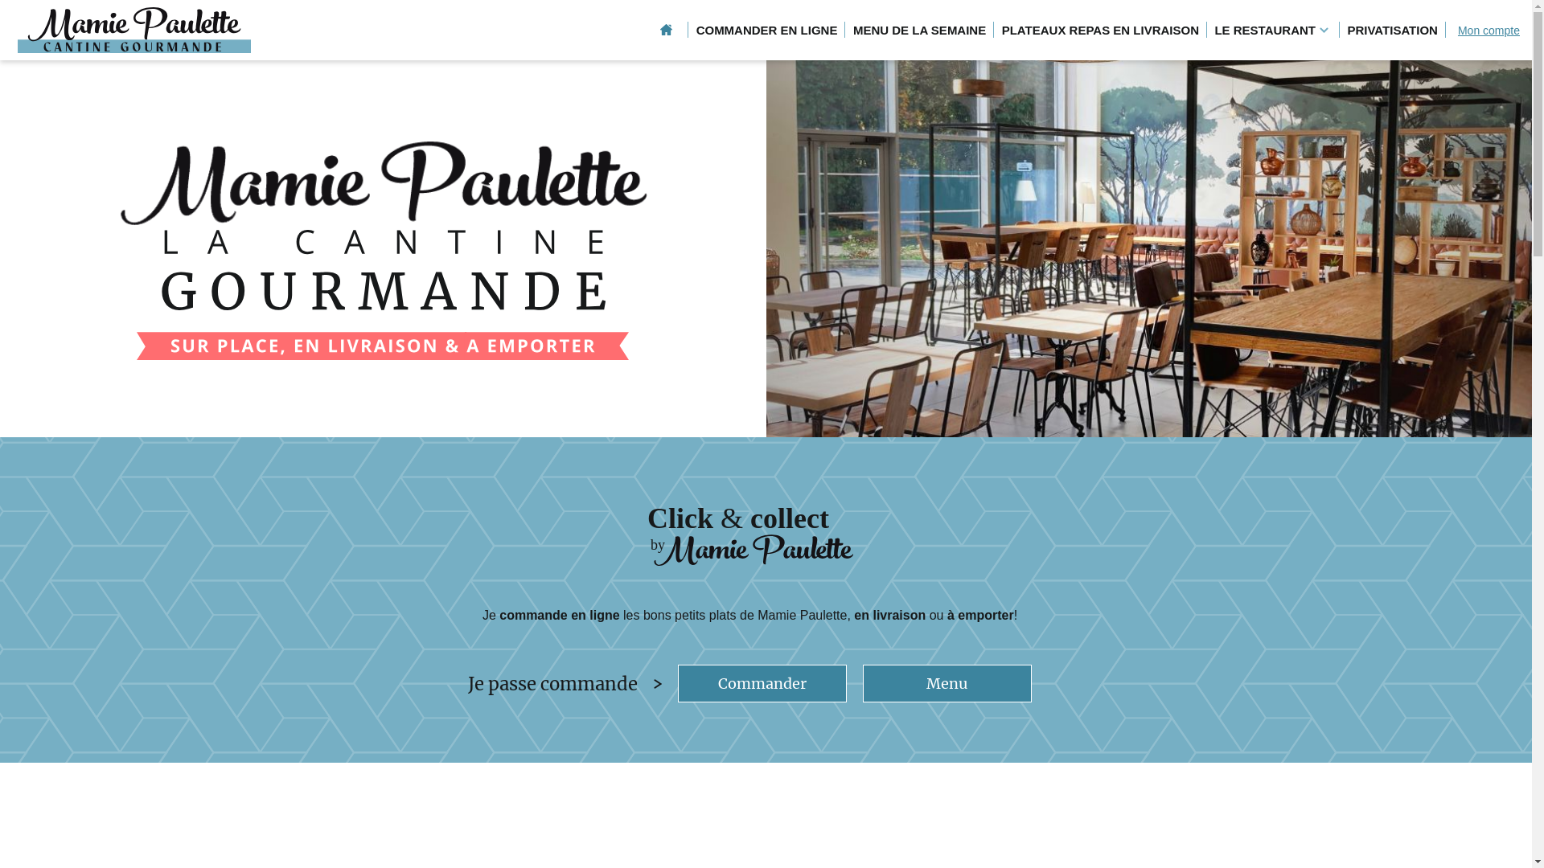 The width and height of the screenshot is (1544, 868). I want to click on LE RESTAURANT, so click(1273, 31).